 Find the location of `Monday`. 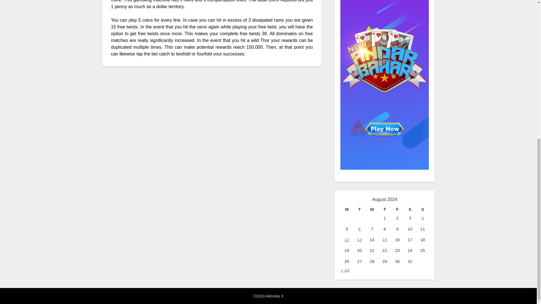

Monday is located at coordinates (347, 209).